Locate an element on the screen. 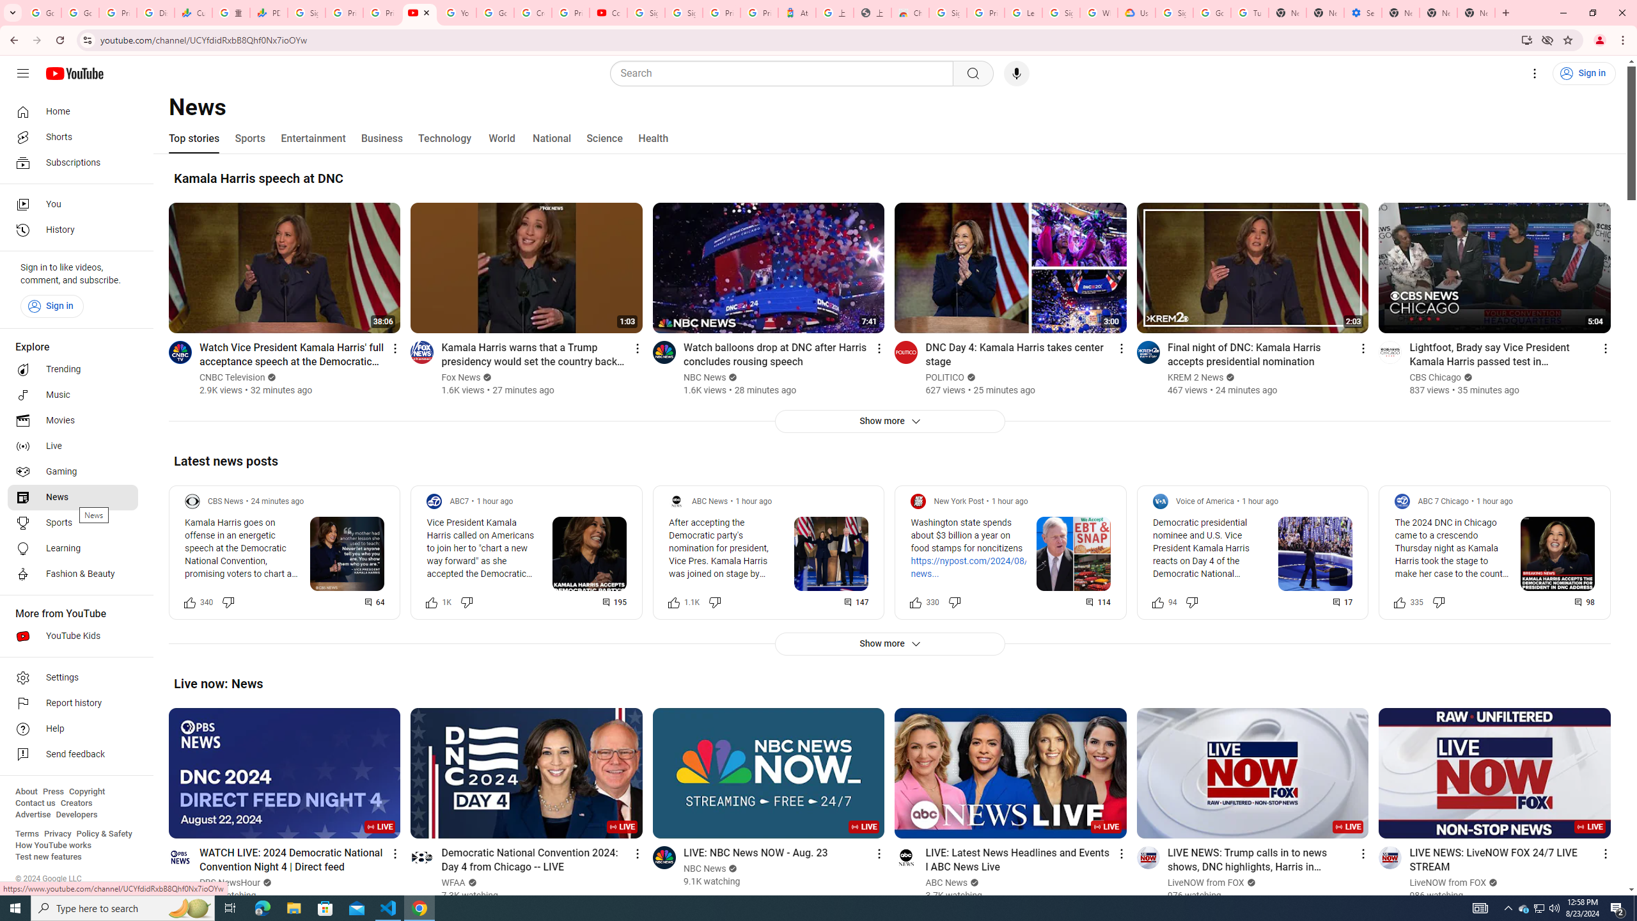 Image resolution: width=1637 pixels, height=921 pixels. Like this post along with 94 other people is located at coordinates (1157, 601).